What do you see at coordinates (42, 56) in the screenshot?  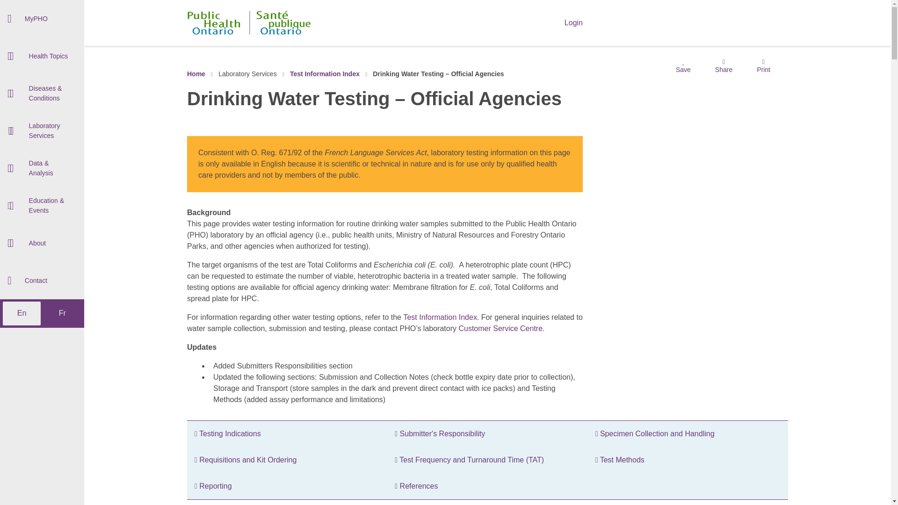 I see `Health Topics` at bounding box center [42, 56].